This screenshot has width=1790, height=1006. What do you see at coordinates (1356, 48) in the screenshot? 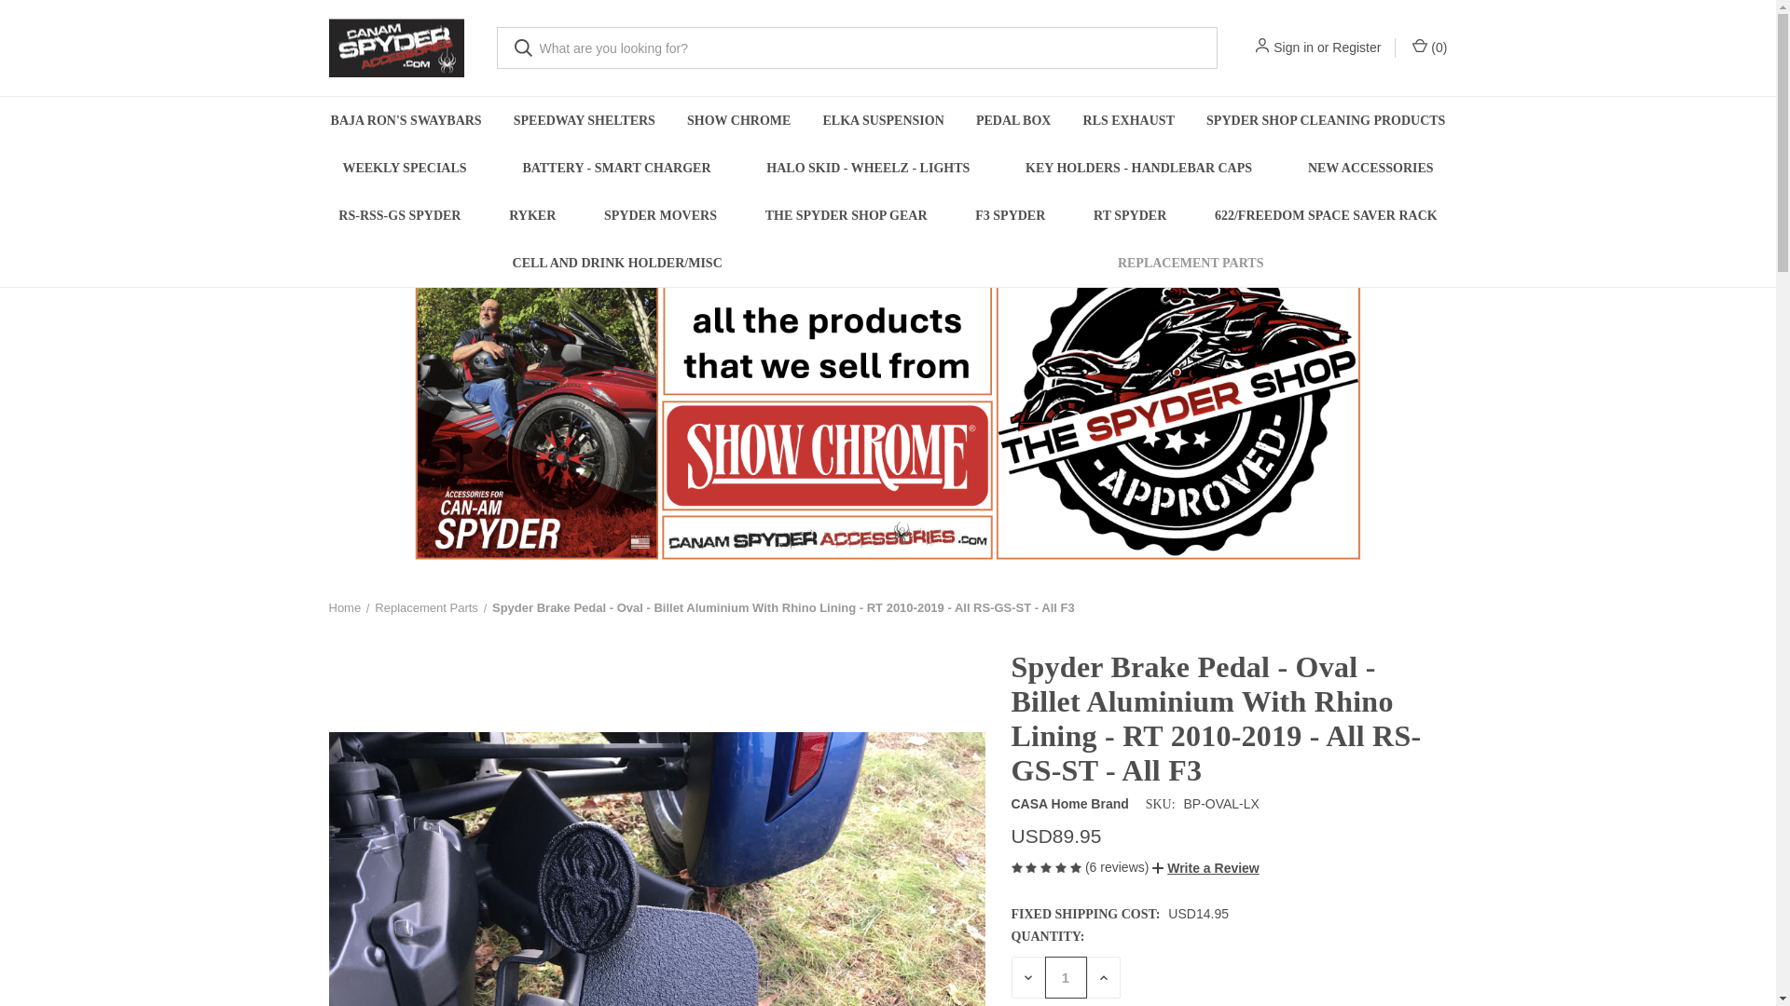
I see `Register` at bounding box center [1356, 48].